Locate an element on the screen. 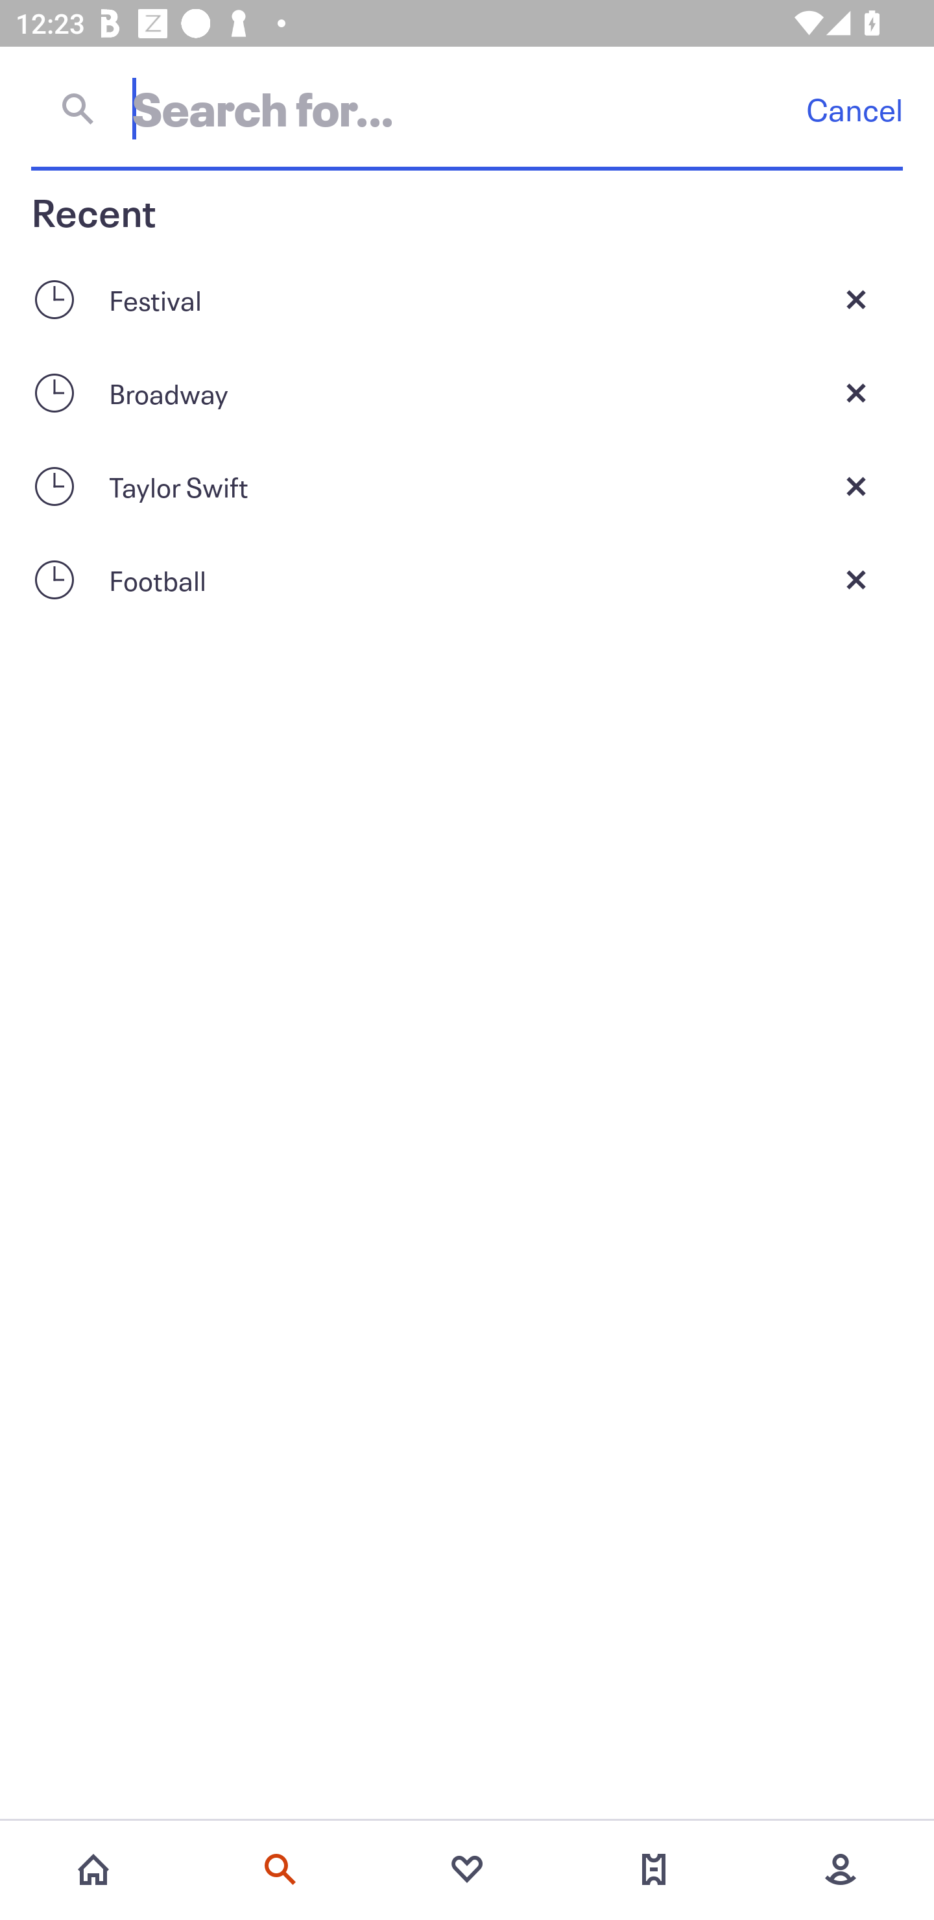 This screenshot has height=1920, width=934. Search events is located at coordinates (280, 1869).